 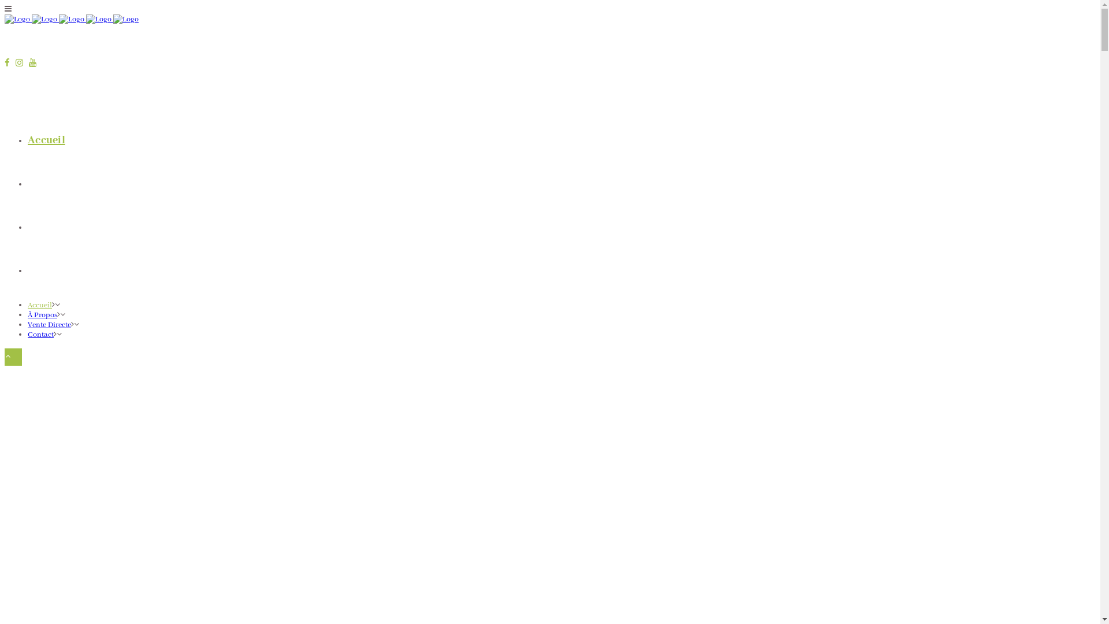 I want to click on Contact, so click(x=47, y=270).